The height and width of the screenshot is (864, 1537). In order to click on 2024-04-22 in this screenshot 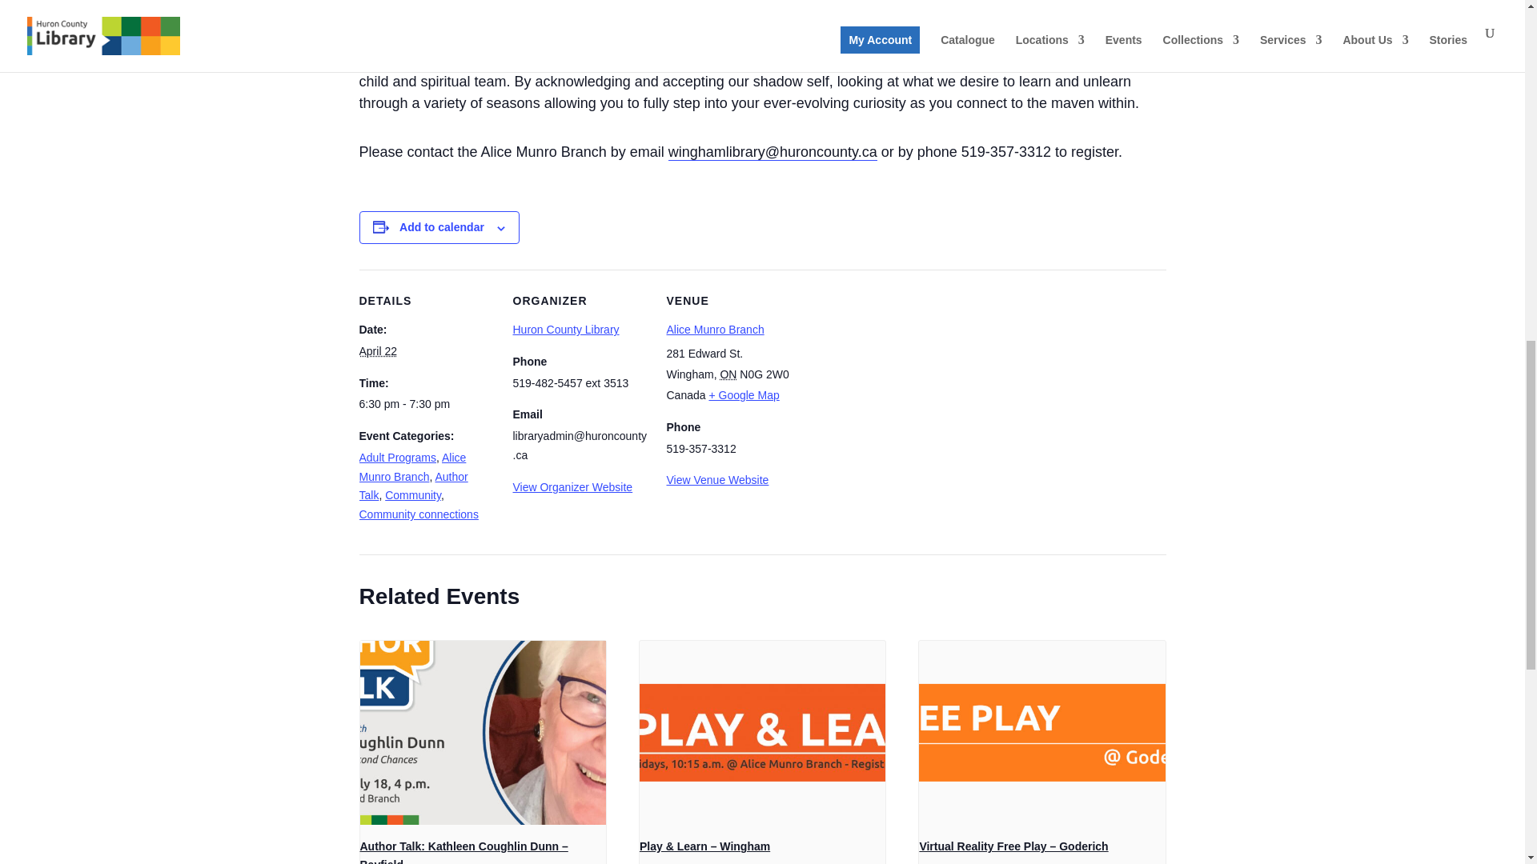, I will do `click(377, 350)`.